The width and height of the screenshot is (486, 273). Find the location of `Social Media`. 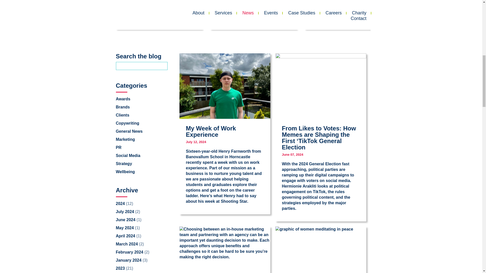

Social Media is located at coordinates (128, 155).